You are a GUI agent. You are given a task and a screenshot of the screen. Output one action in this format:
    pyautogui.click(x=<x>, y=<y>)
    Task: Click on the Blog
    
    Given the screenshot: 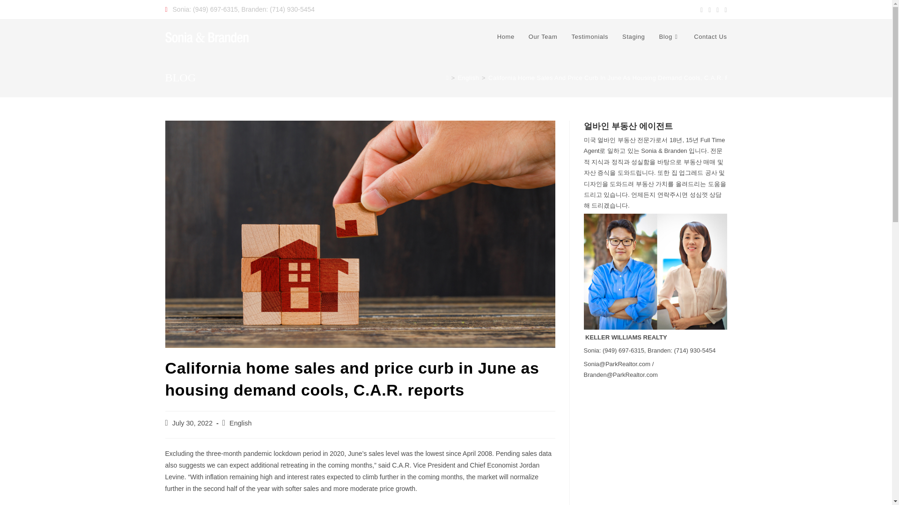 What is the action you would take?
    pyautogui.click(x=669, y=36)
    